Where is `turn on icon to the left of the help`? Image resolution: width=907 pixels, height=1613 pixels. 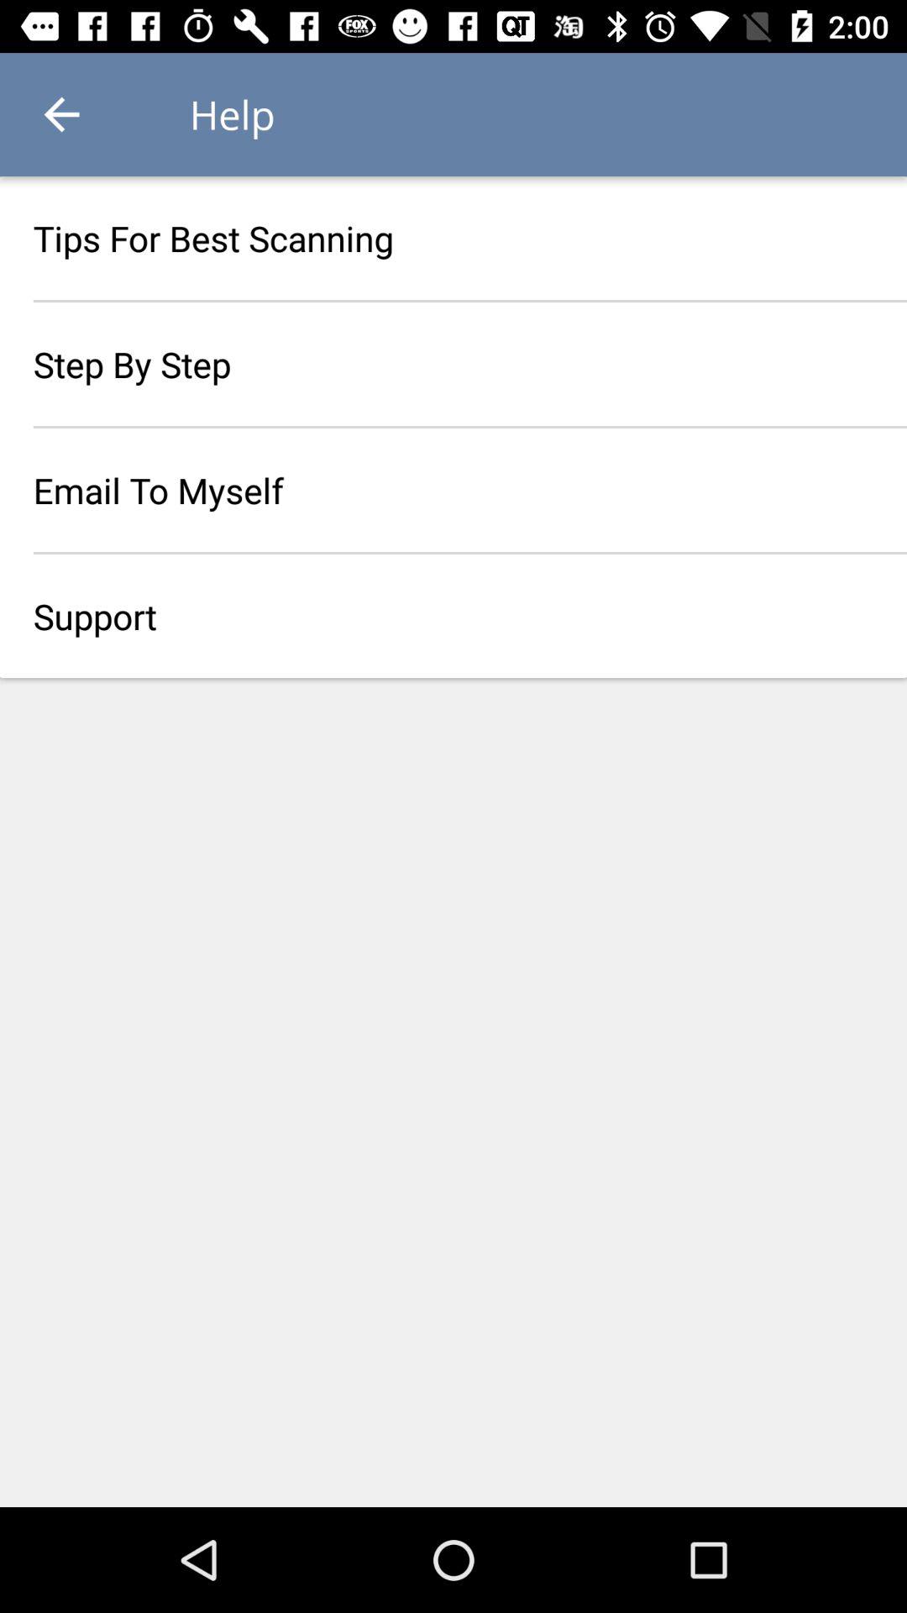
turn on icon to the left of the help is located at coordinates (61, 114).